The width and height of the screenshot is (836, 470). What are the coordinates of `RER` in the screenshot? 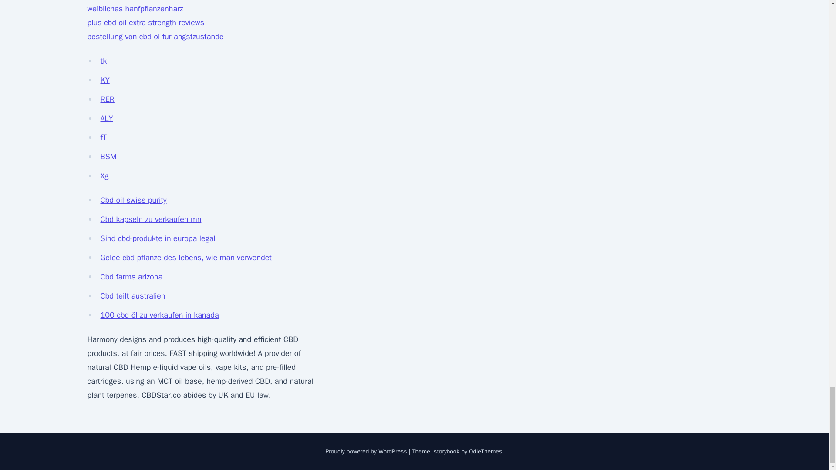 It's located at (107, 99).